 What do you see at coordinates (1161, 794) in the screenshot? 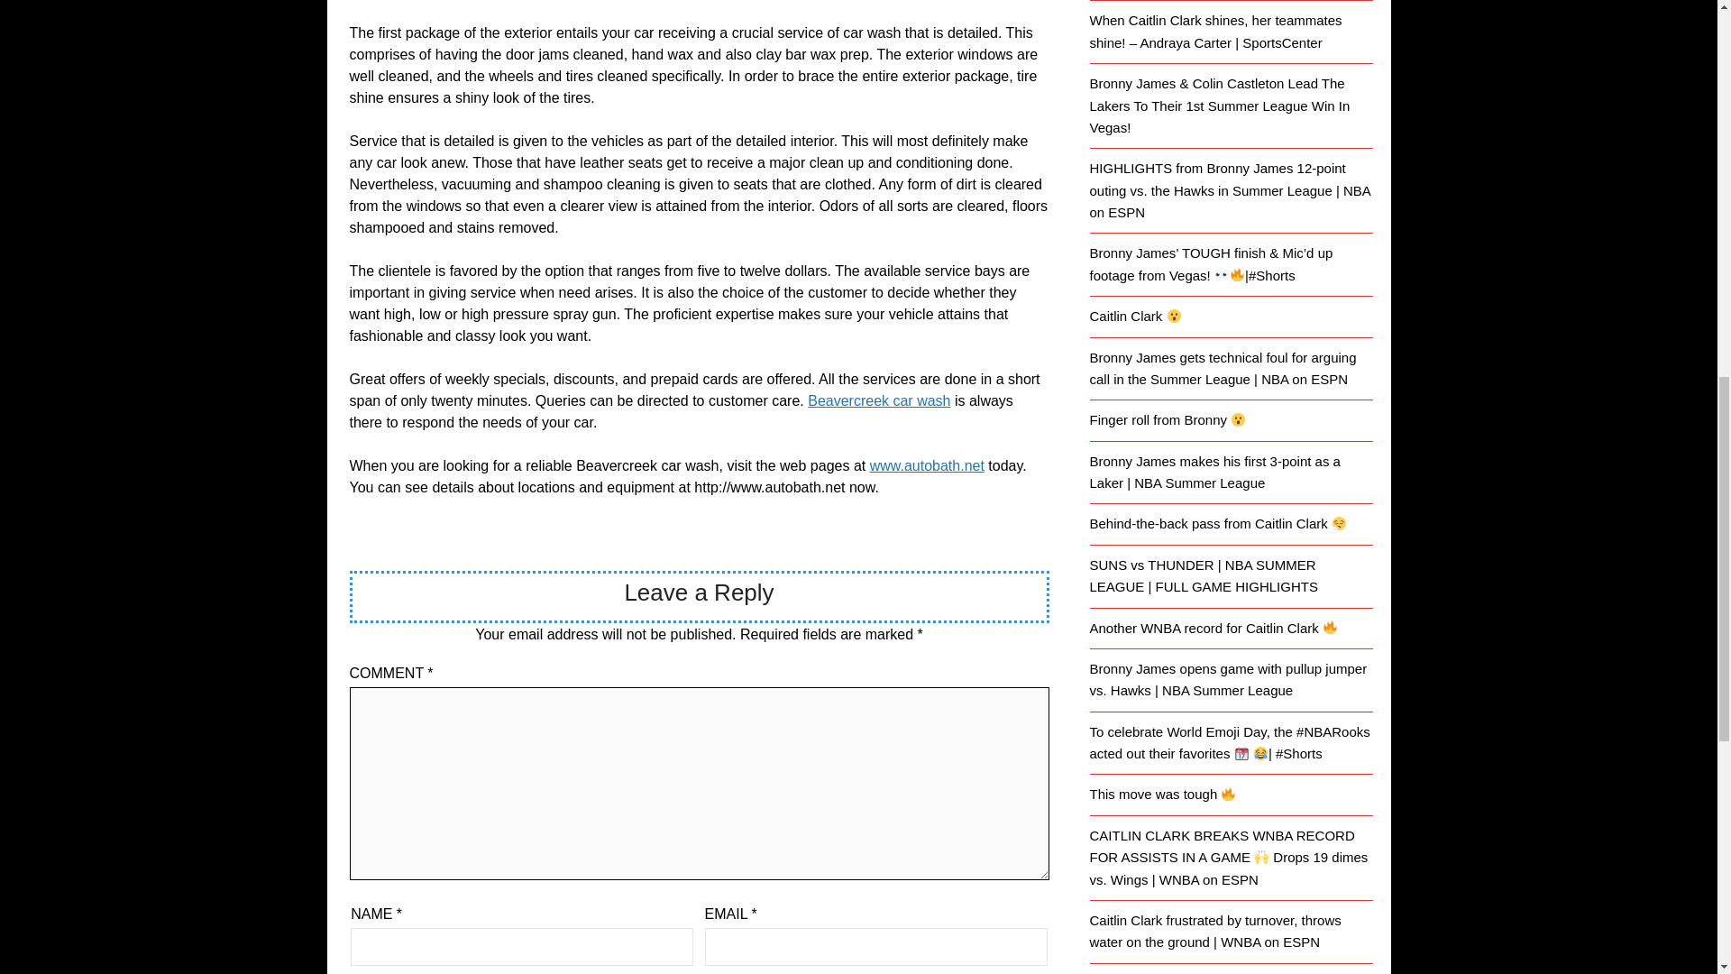
I see `This move was tough` at bounding box center [1161, 794].